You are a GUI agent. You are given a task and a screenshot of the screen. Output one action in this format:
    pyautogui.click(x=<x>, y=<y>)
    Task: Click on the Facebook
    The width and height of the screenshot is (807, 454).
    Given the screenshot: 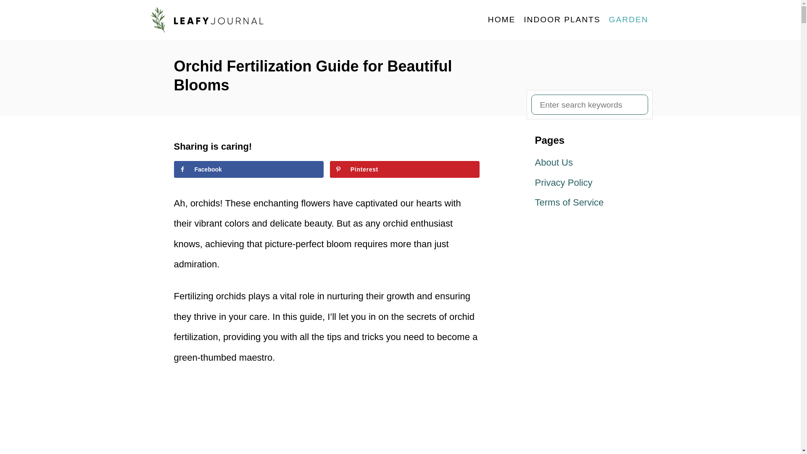 What is the action you would take?
    pyautogui.click(x=249, y=169)
    